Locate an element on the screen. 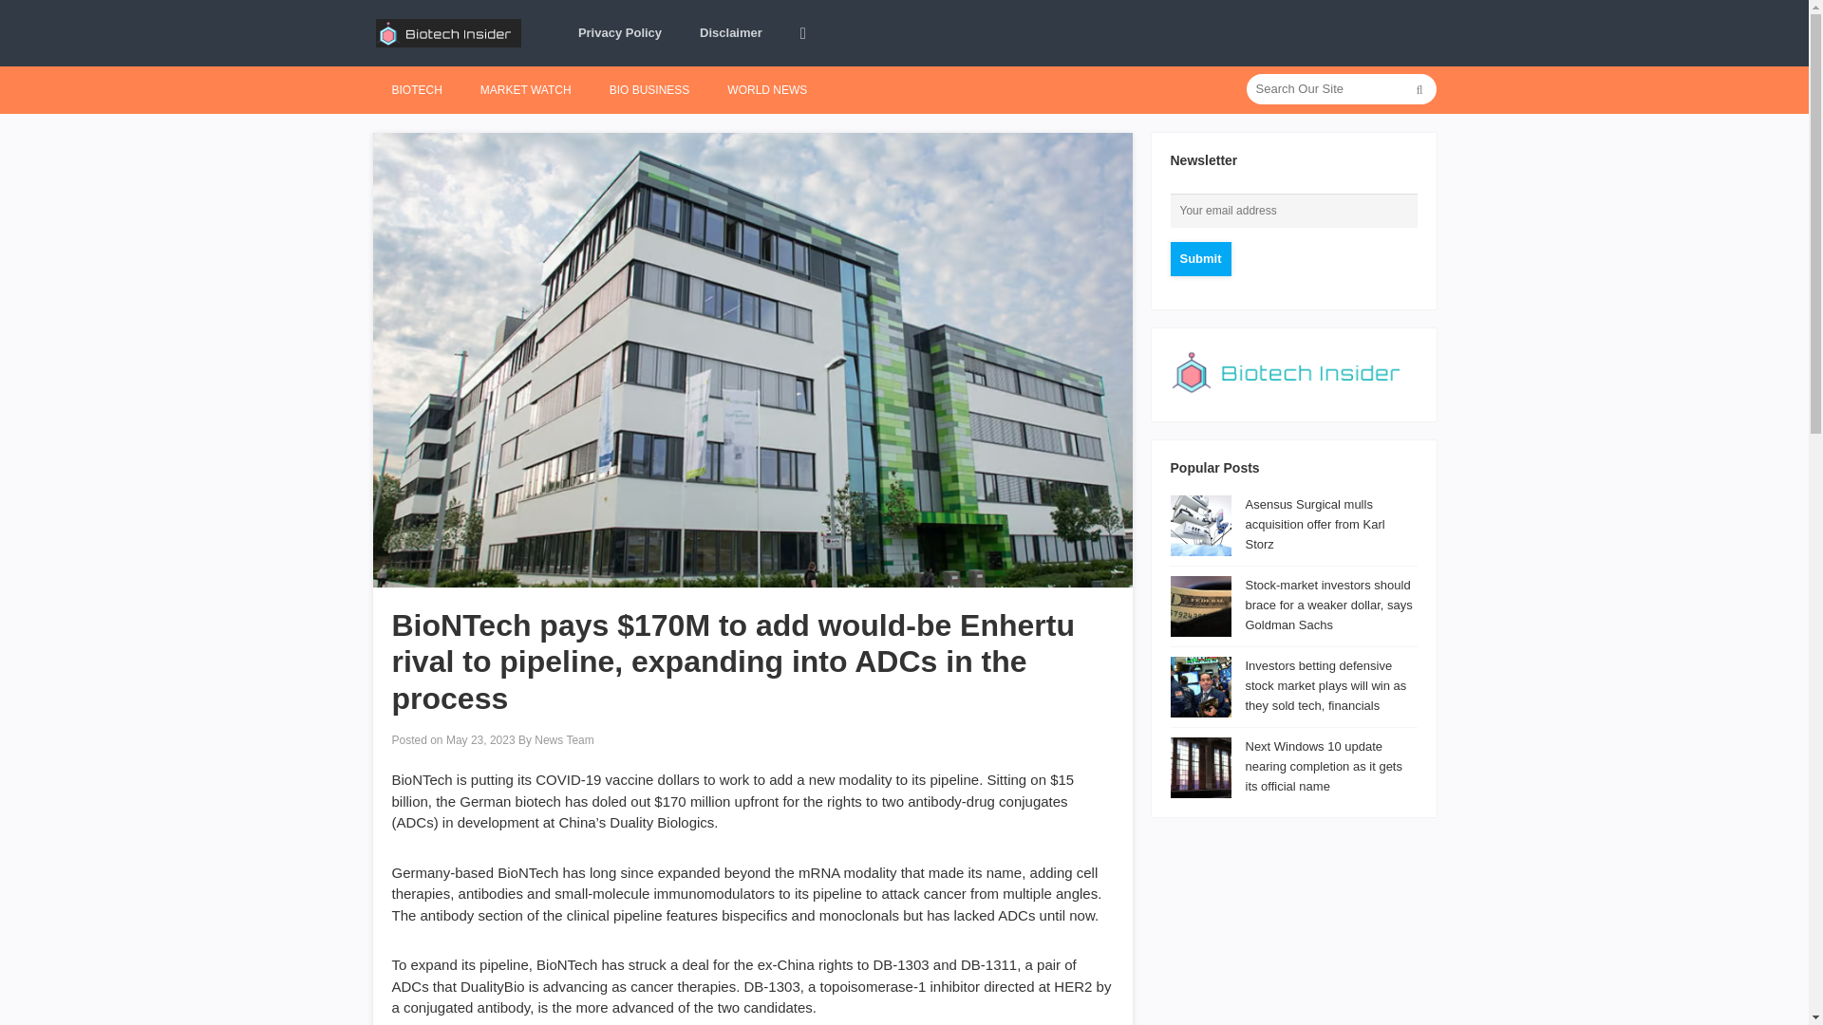  WORLD NEWS is located at coordinates (767, 89).